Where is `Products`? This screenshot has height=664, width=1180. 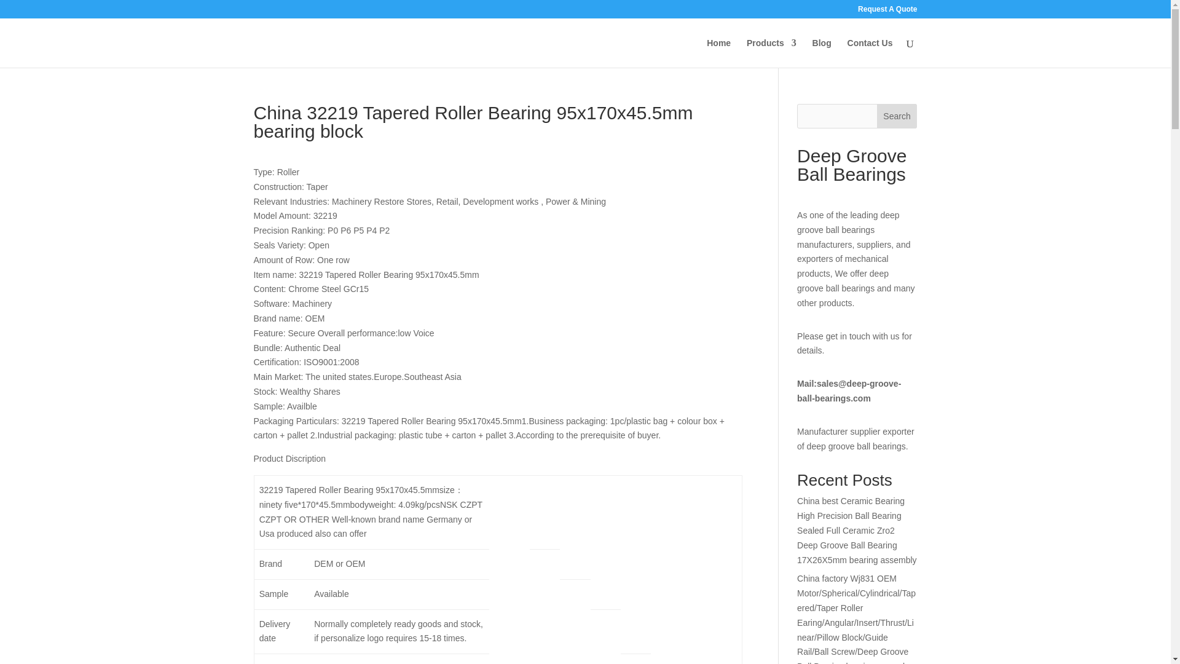 Products is located at coordinates (772, 53).